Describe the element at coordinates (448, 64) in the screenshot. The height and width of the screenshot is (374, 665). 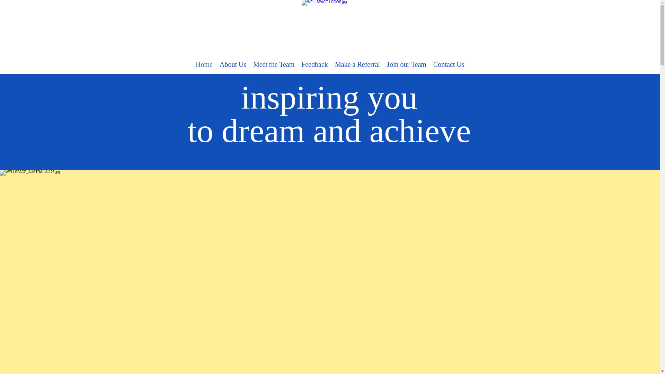
I see `Contact Us` at that location.